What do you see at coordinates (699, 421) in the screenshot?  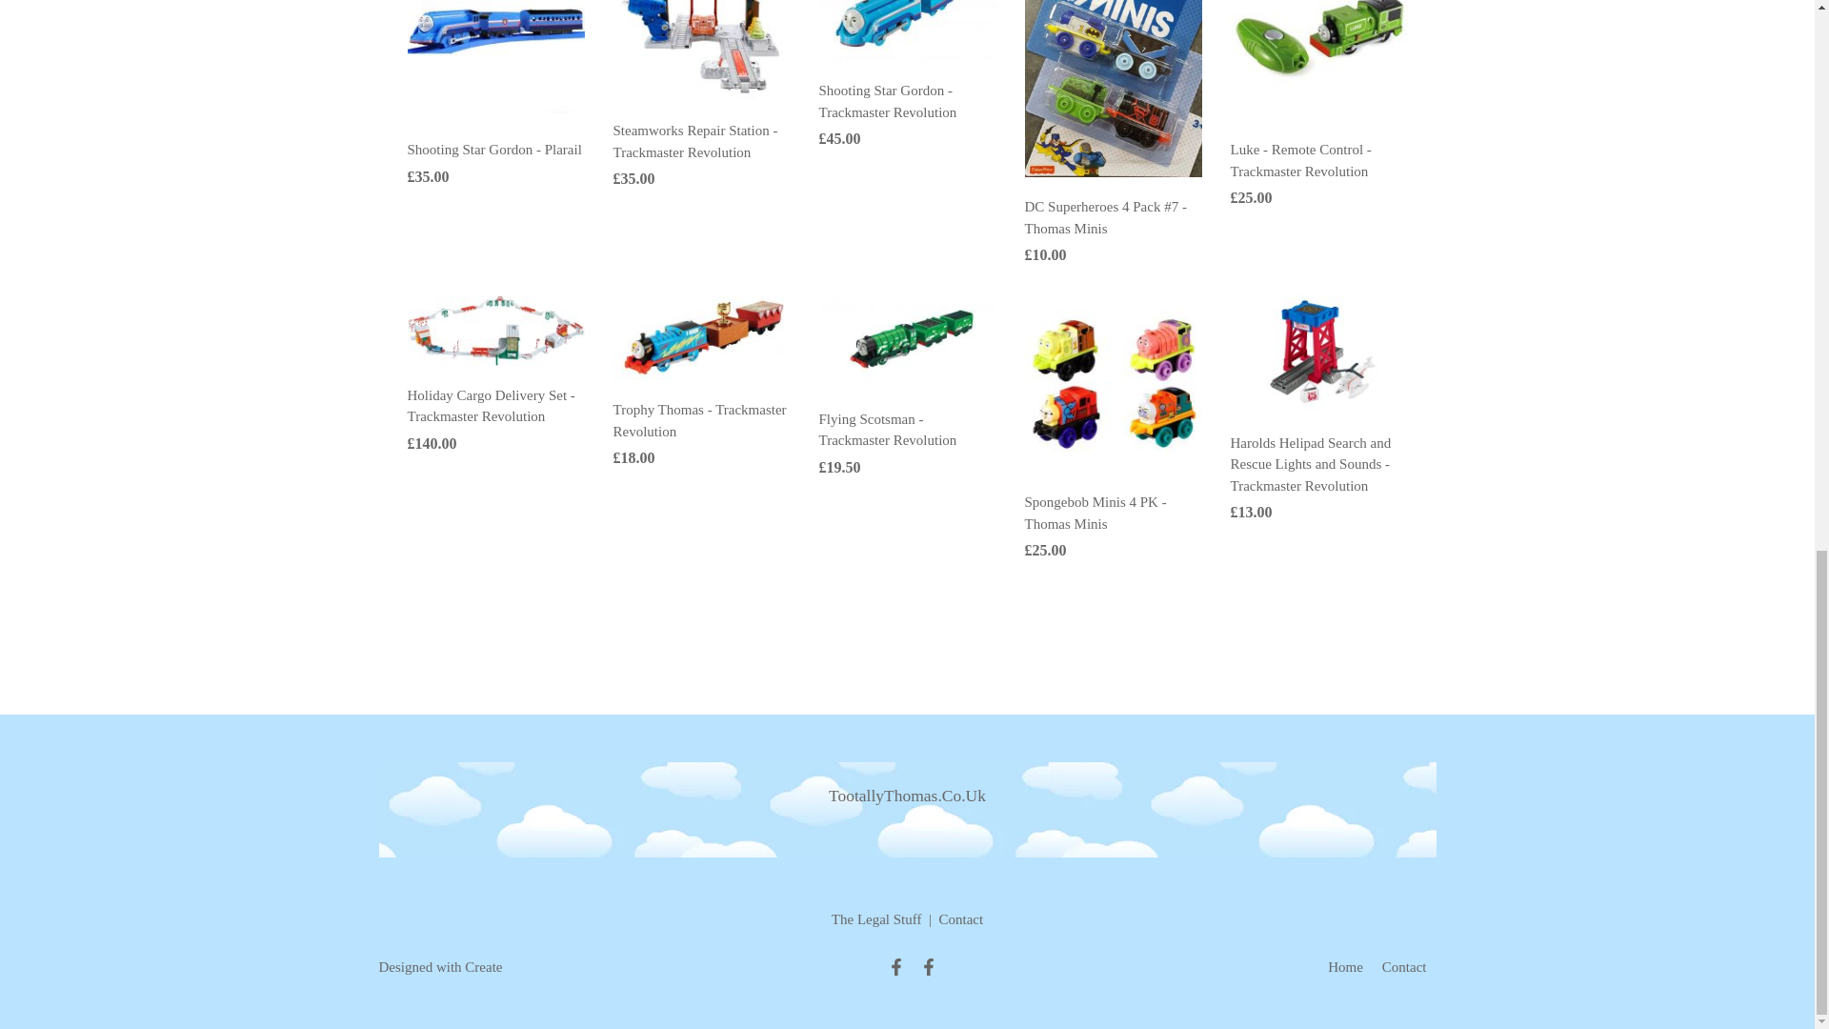 I see `Trophy Thomas - Trackmaster Revolution ` at bounding box center [699, 421].